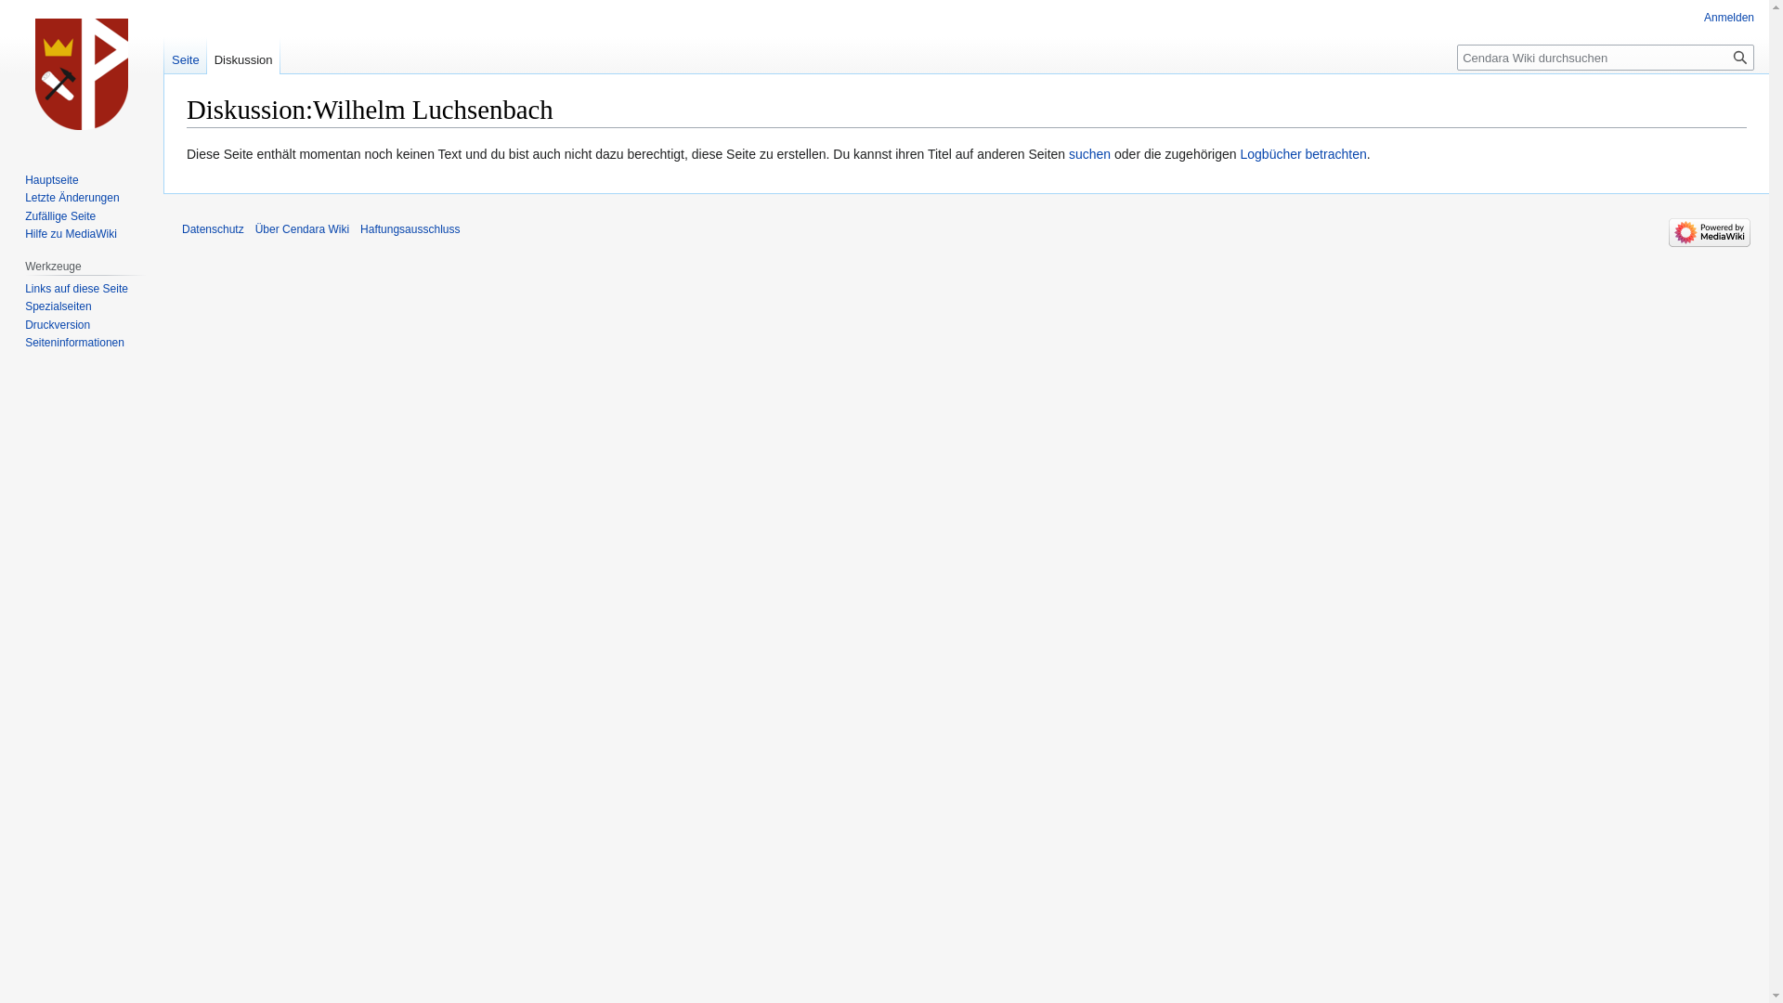 The height and width of the screenshot is (1003, 1783). Describe the element at coordinates (243, 56) in the screenshot. I see `Diskussion` at that location.